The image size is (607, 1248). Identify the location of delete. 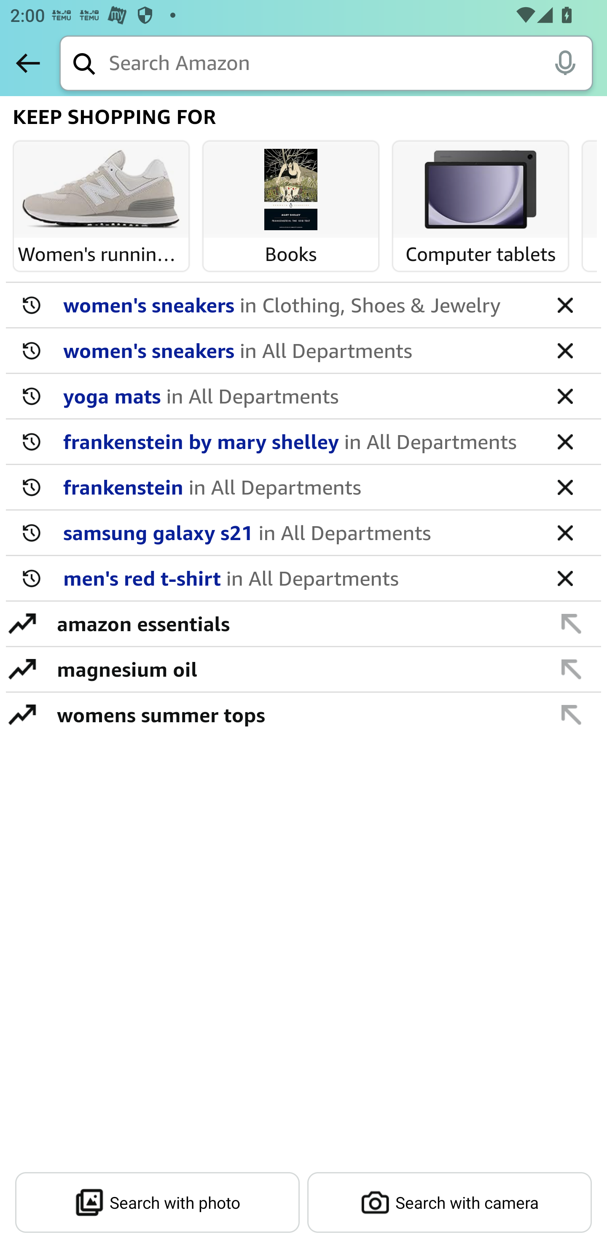
(565, 304).